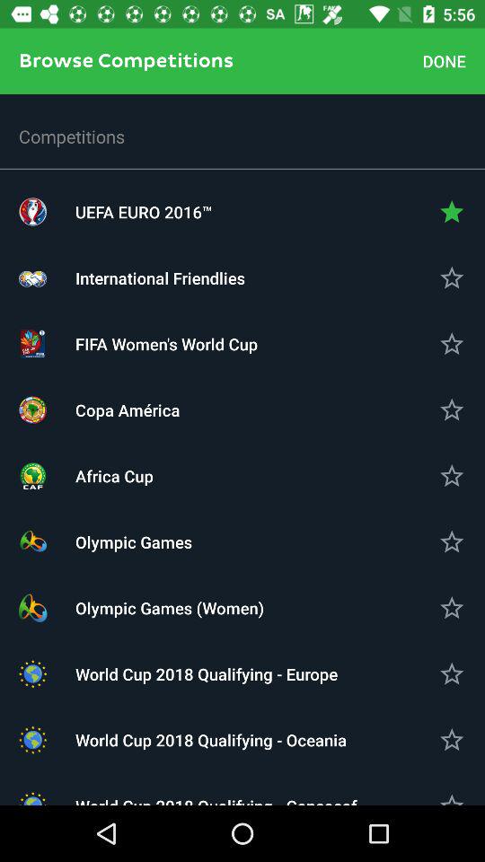 The width and height of the screenshot is (485, 862). Describe the element at coordinates (242, 409) in the screenshot. I see `choose icon above africa cup icon` at that location.